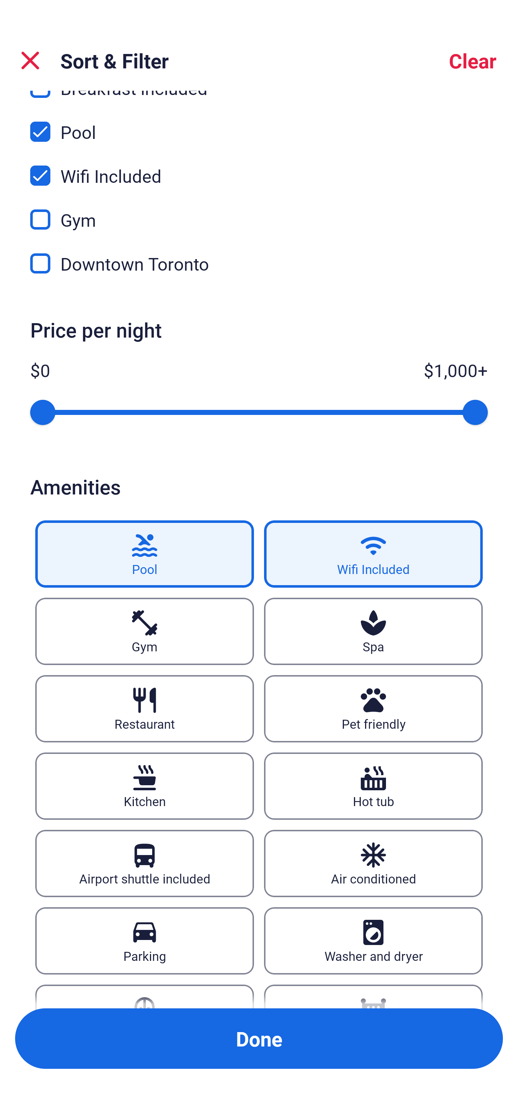 This screenshot has height=1094, width=518. Describe the element at coordinates (259, 211) in the screenshot. I see `Gym, Gym` at that location.